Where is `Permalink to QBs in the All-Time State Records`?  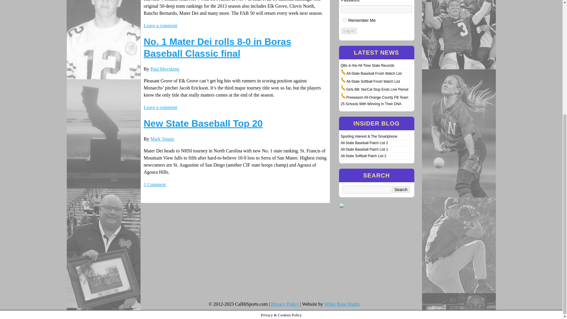
Permalink to QBs in the All-Time State Records is located at coordinates (367, 65).